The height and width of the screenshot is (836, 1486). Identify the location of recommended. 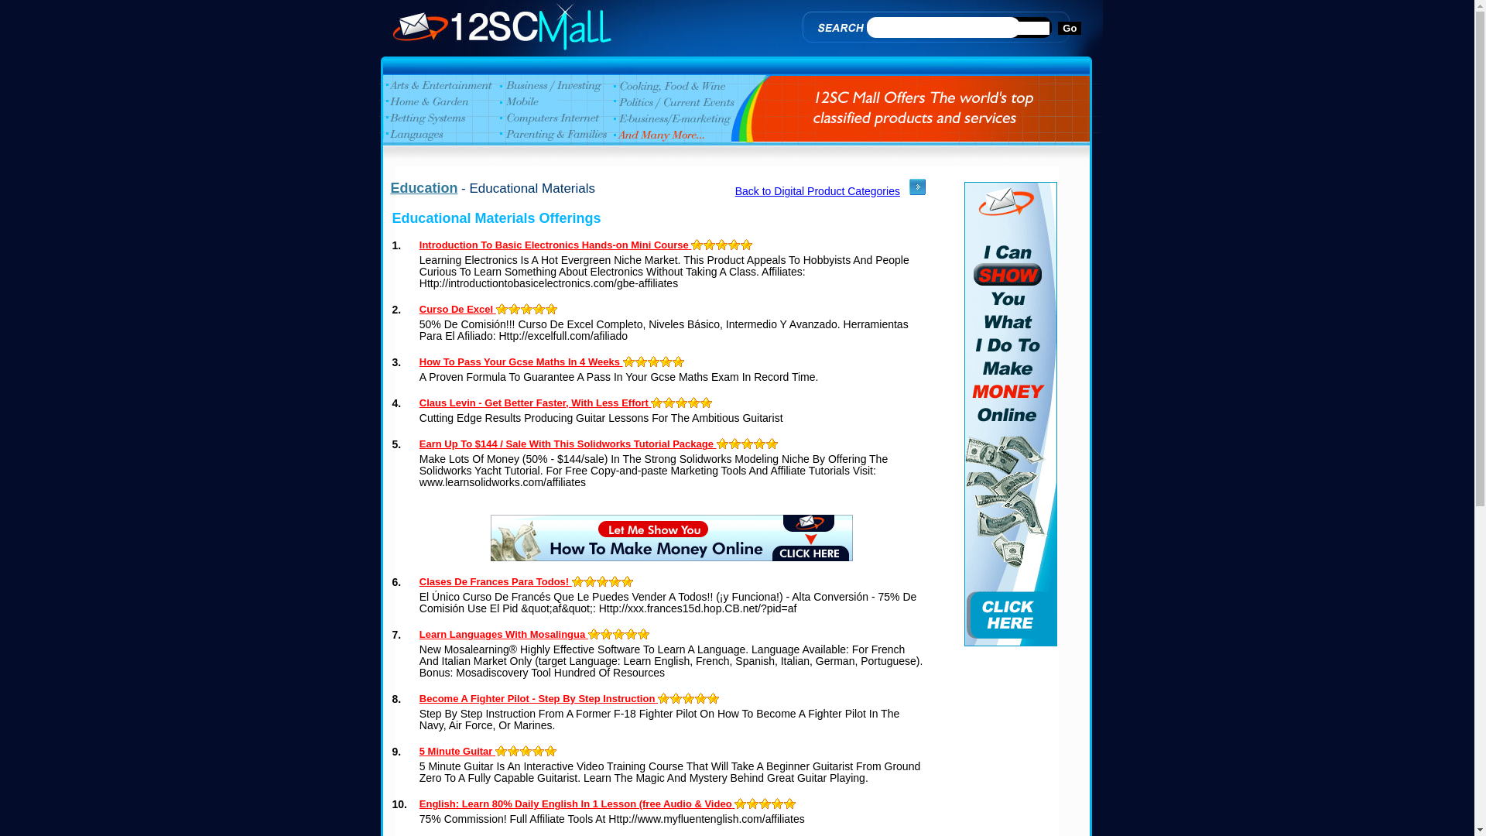
(746, 245).